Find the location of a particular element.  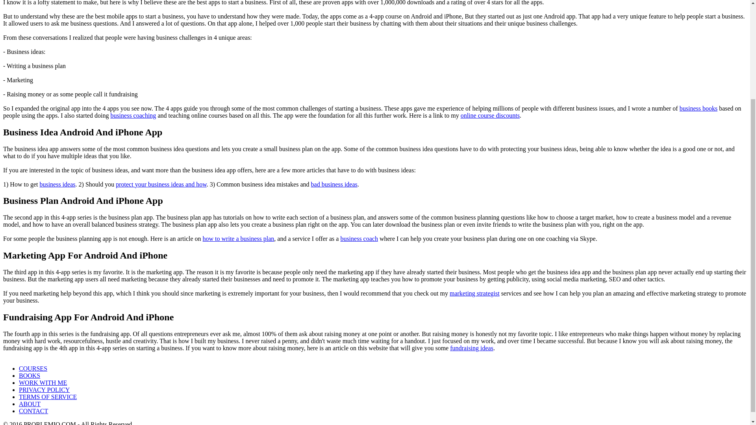

business ideas is located at coordinates (57, 184).